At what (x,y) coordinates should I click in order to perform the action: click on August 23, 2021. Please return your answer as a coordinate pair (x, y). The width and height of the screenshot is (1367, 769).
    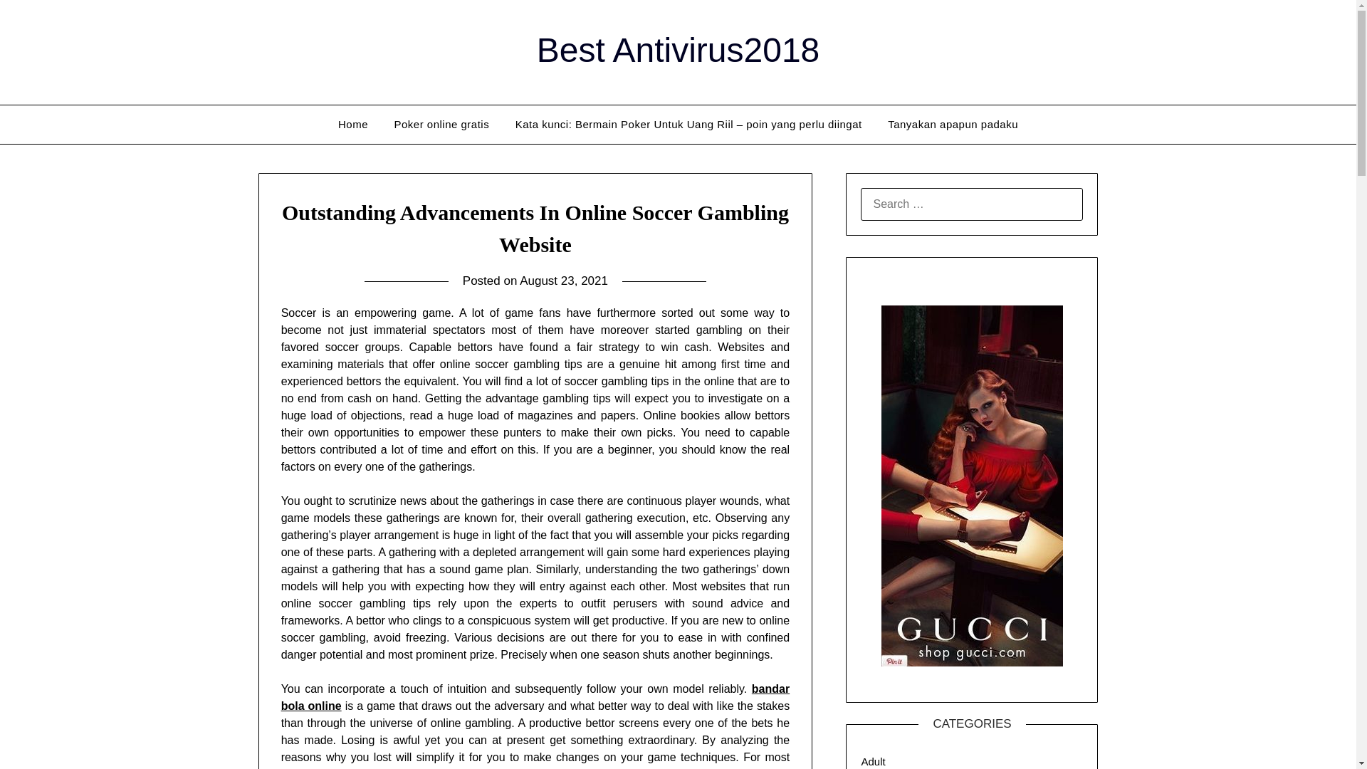
    Looking at the image, I should click on (564, 281).